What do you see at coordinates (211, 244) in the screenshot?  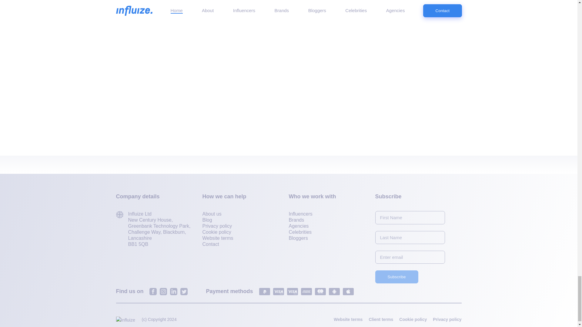 I see `Contact` at bounding box center [211, 244].